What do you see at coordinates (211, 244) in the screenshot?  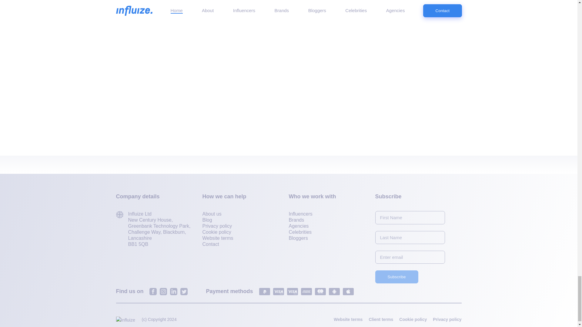 I see `Contact` at bounding box center [211, 244].